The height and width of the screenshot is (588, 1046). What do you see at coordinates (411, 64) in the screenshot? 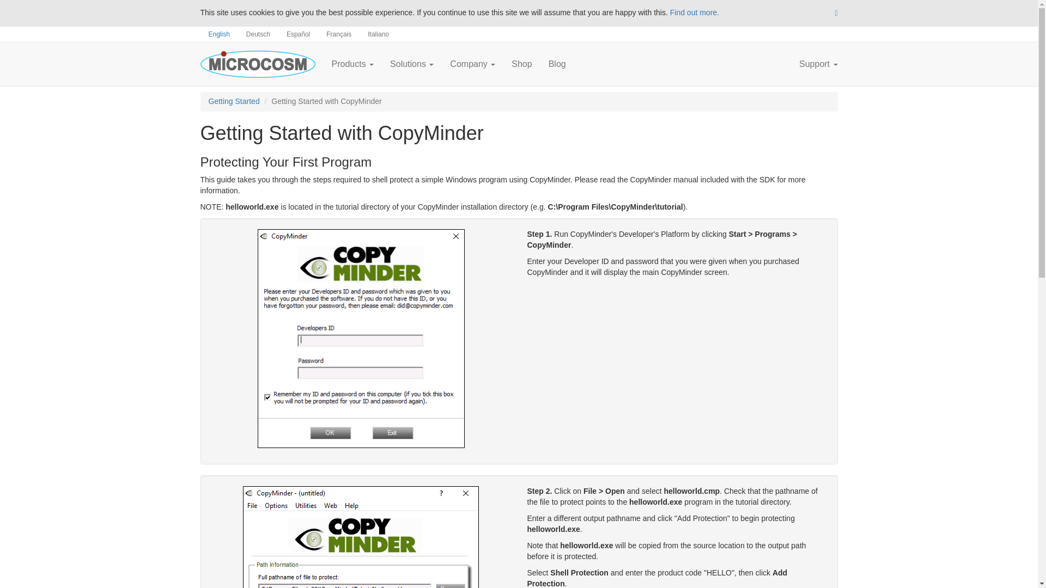
I see `Solutions` at bounding box center [411, 64].